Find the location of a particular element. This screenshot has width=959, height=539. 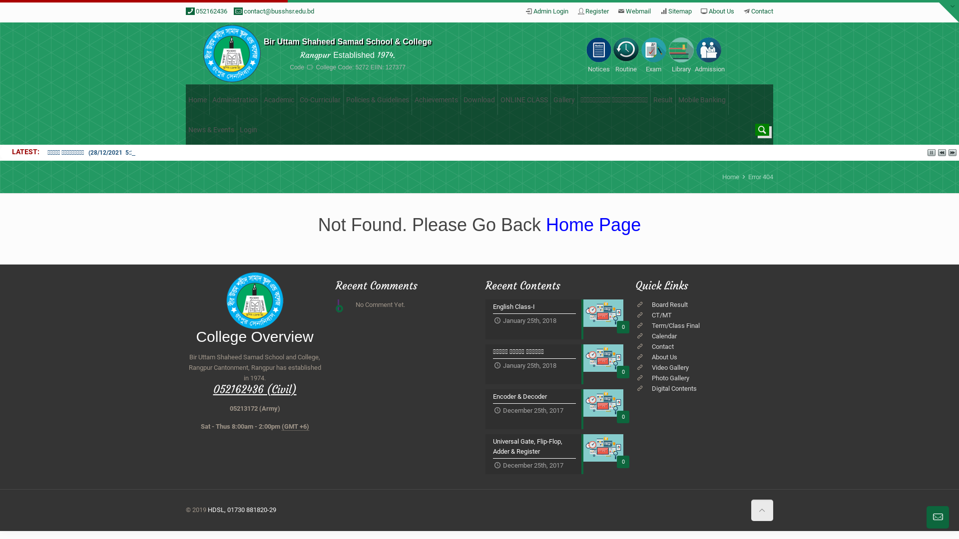

Video Gallery is located at coordinates (670, 367).